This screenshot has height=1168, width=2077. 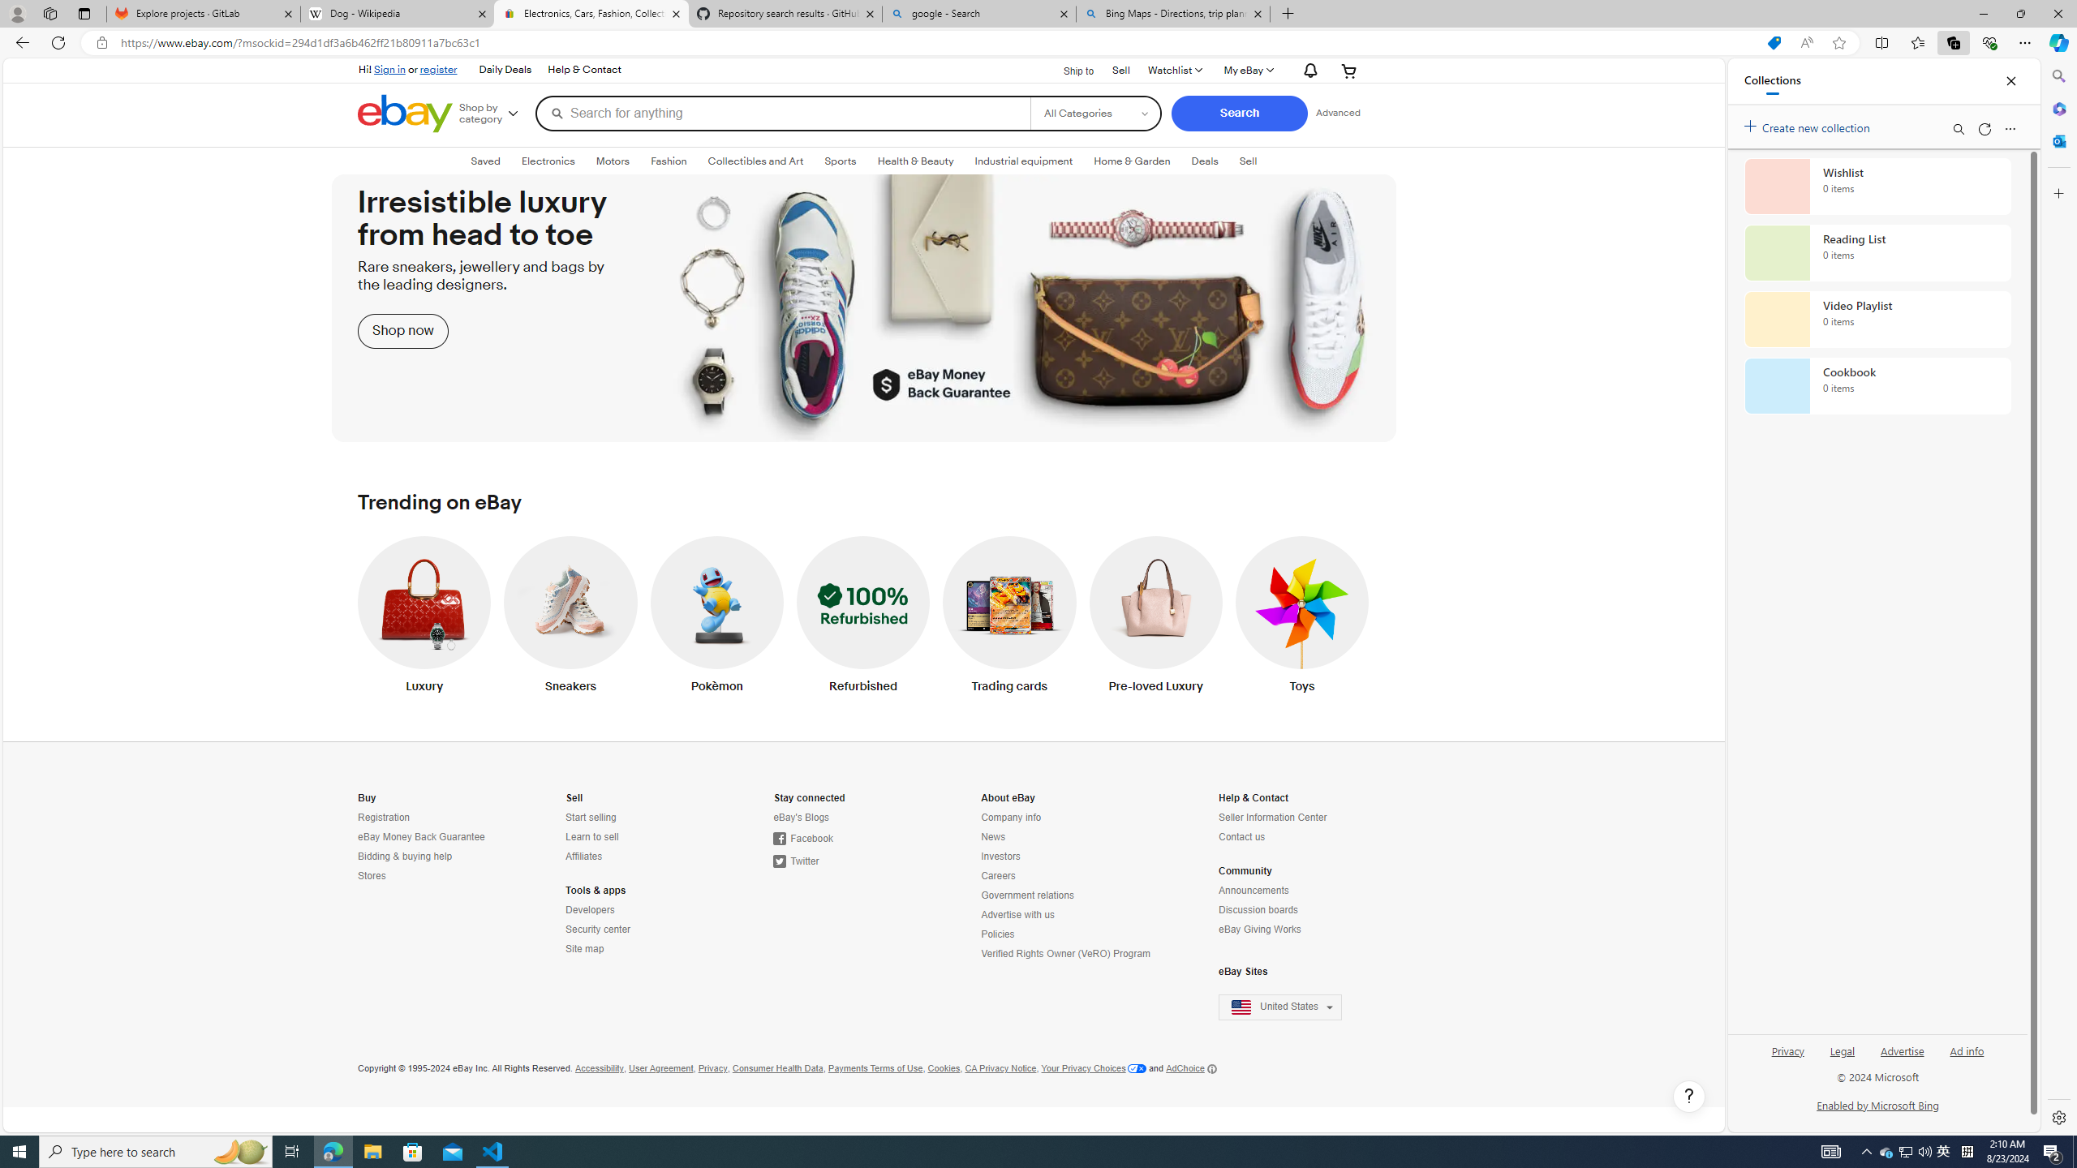 What do you see at coordinates (396, 14) in the screenshot?
I see `Dog - Wikipedia` at bounding box center [396, 14].